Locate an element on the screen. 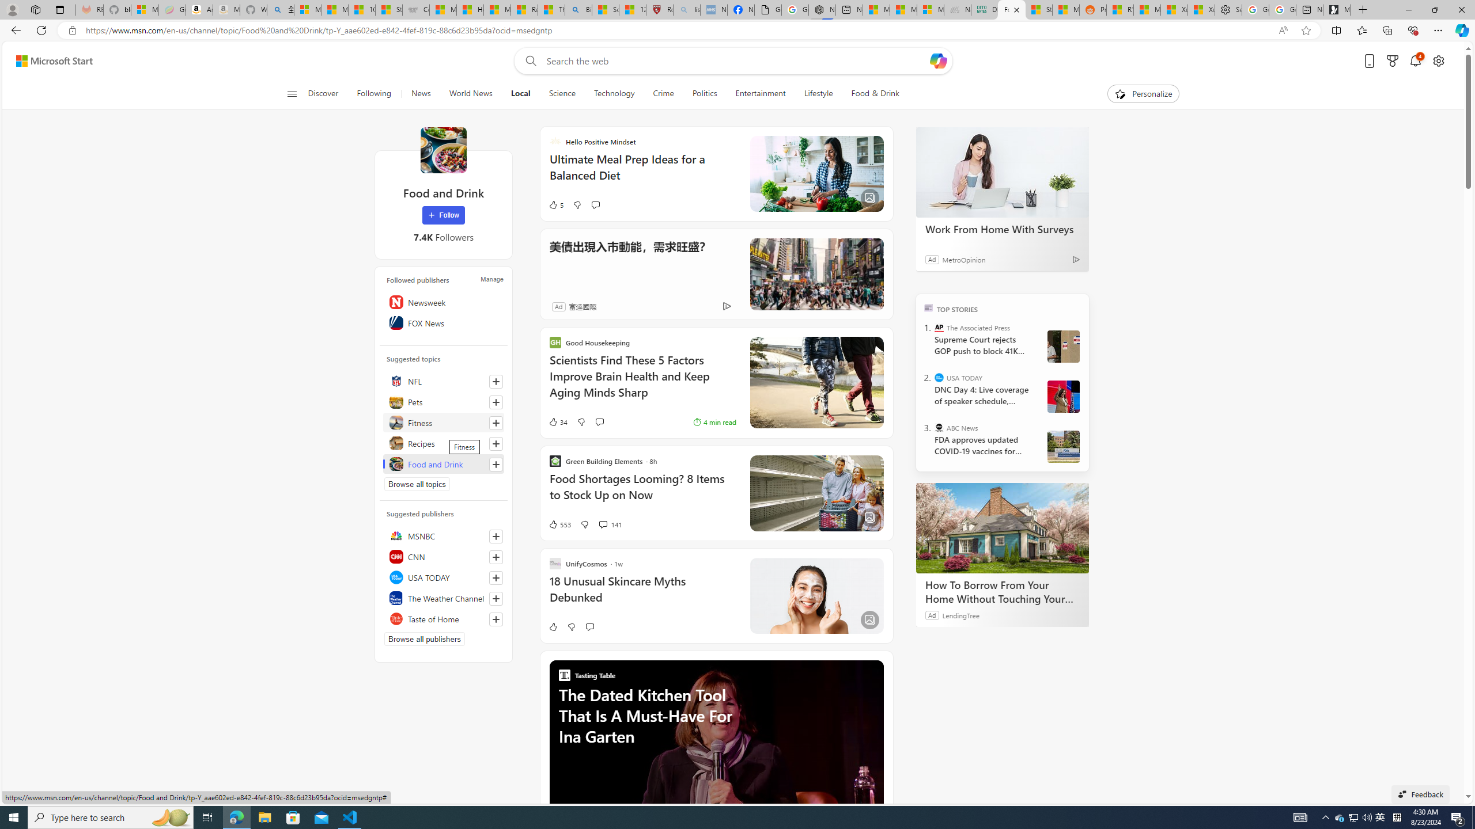 The width and height of the screenshot is (1475, 829). World News is located at coordinates (470, 94).